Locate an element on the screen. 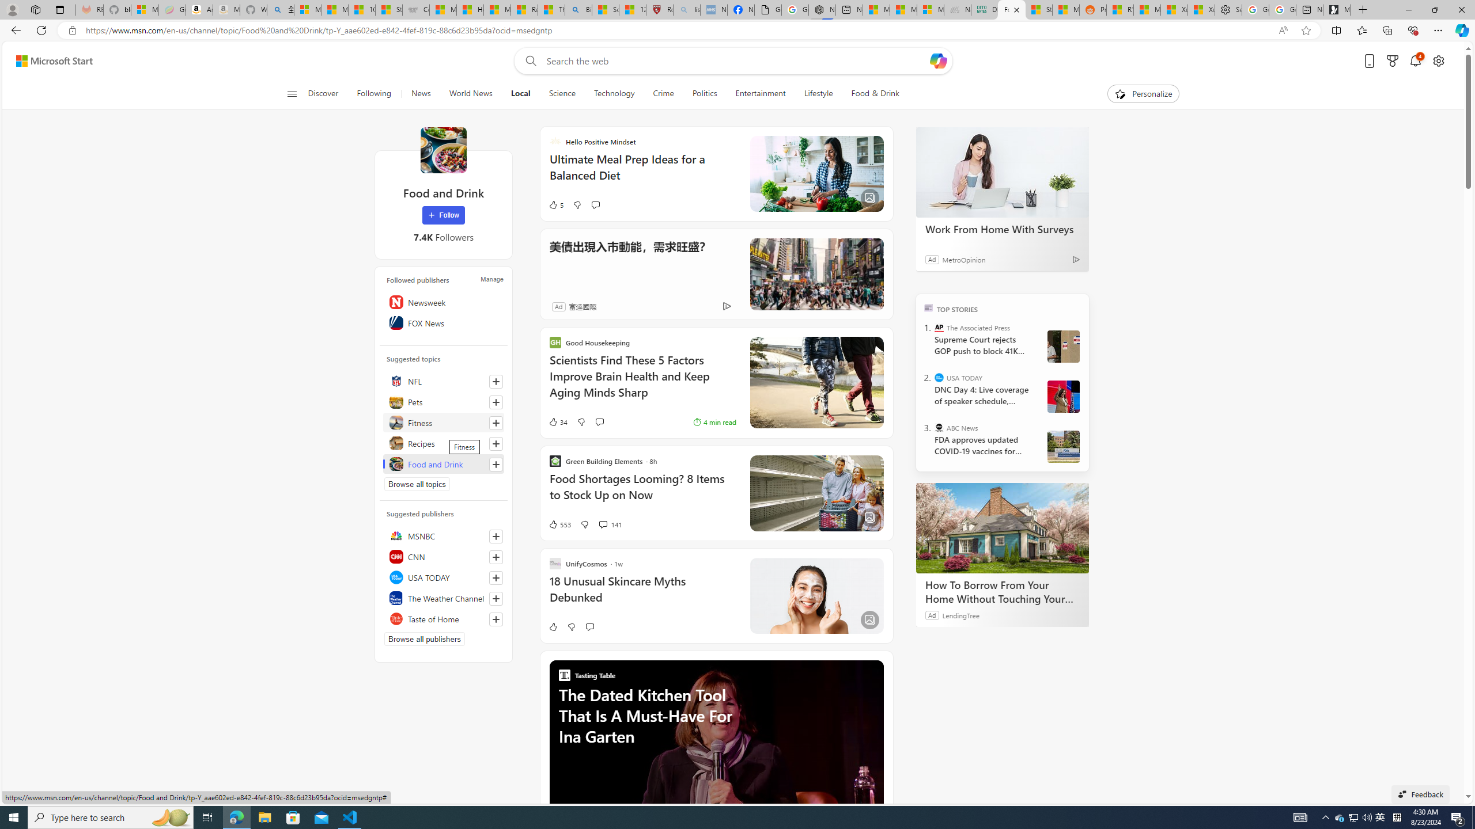 The width and height of the screenshot is (1475, 829). World News is located at coordinates (470, 94).